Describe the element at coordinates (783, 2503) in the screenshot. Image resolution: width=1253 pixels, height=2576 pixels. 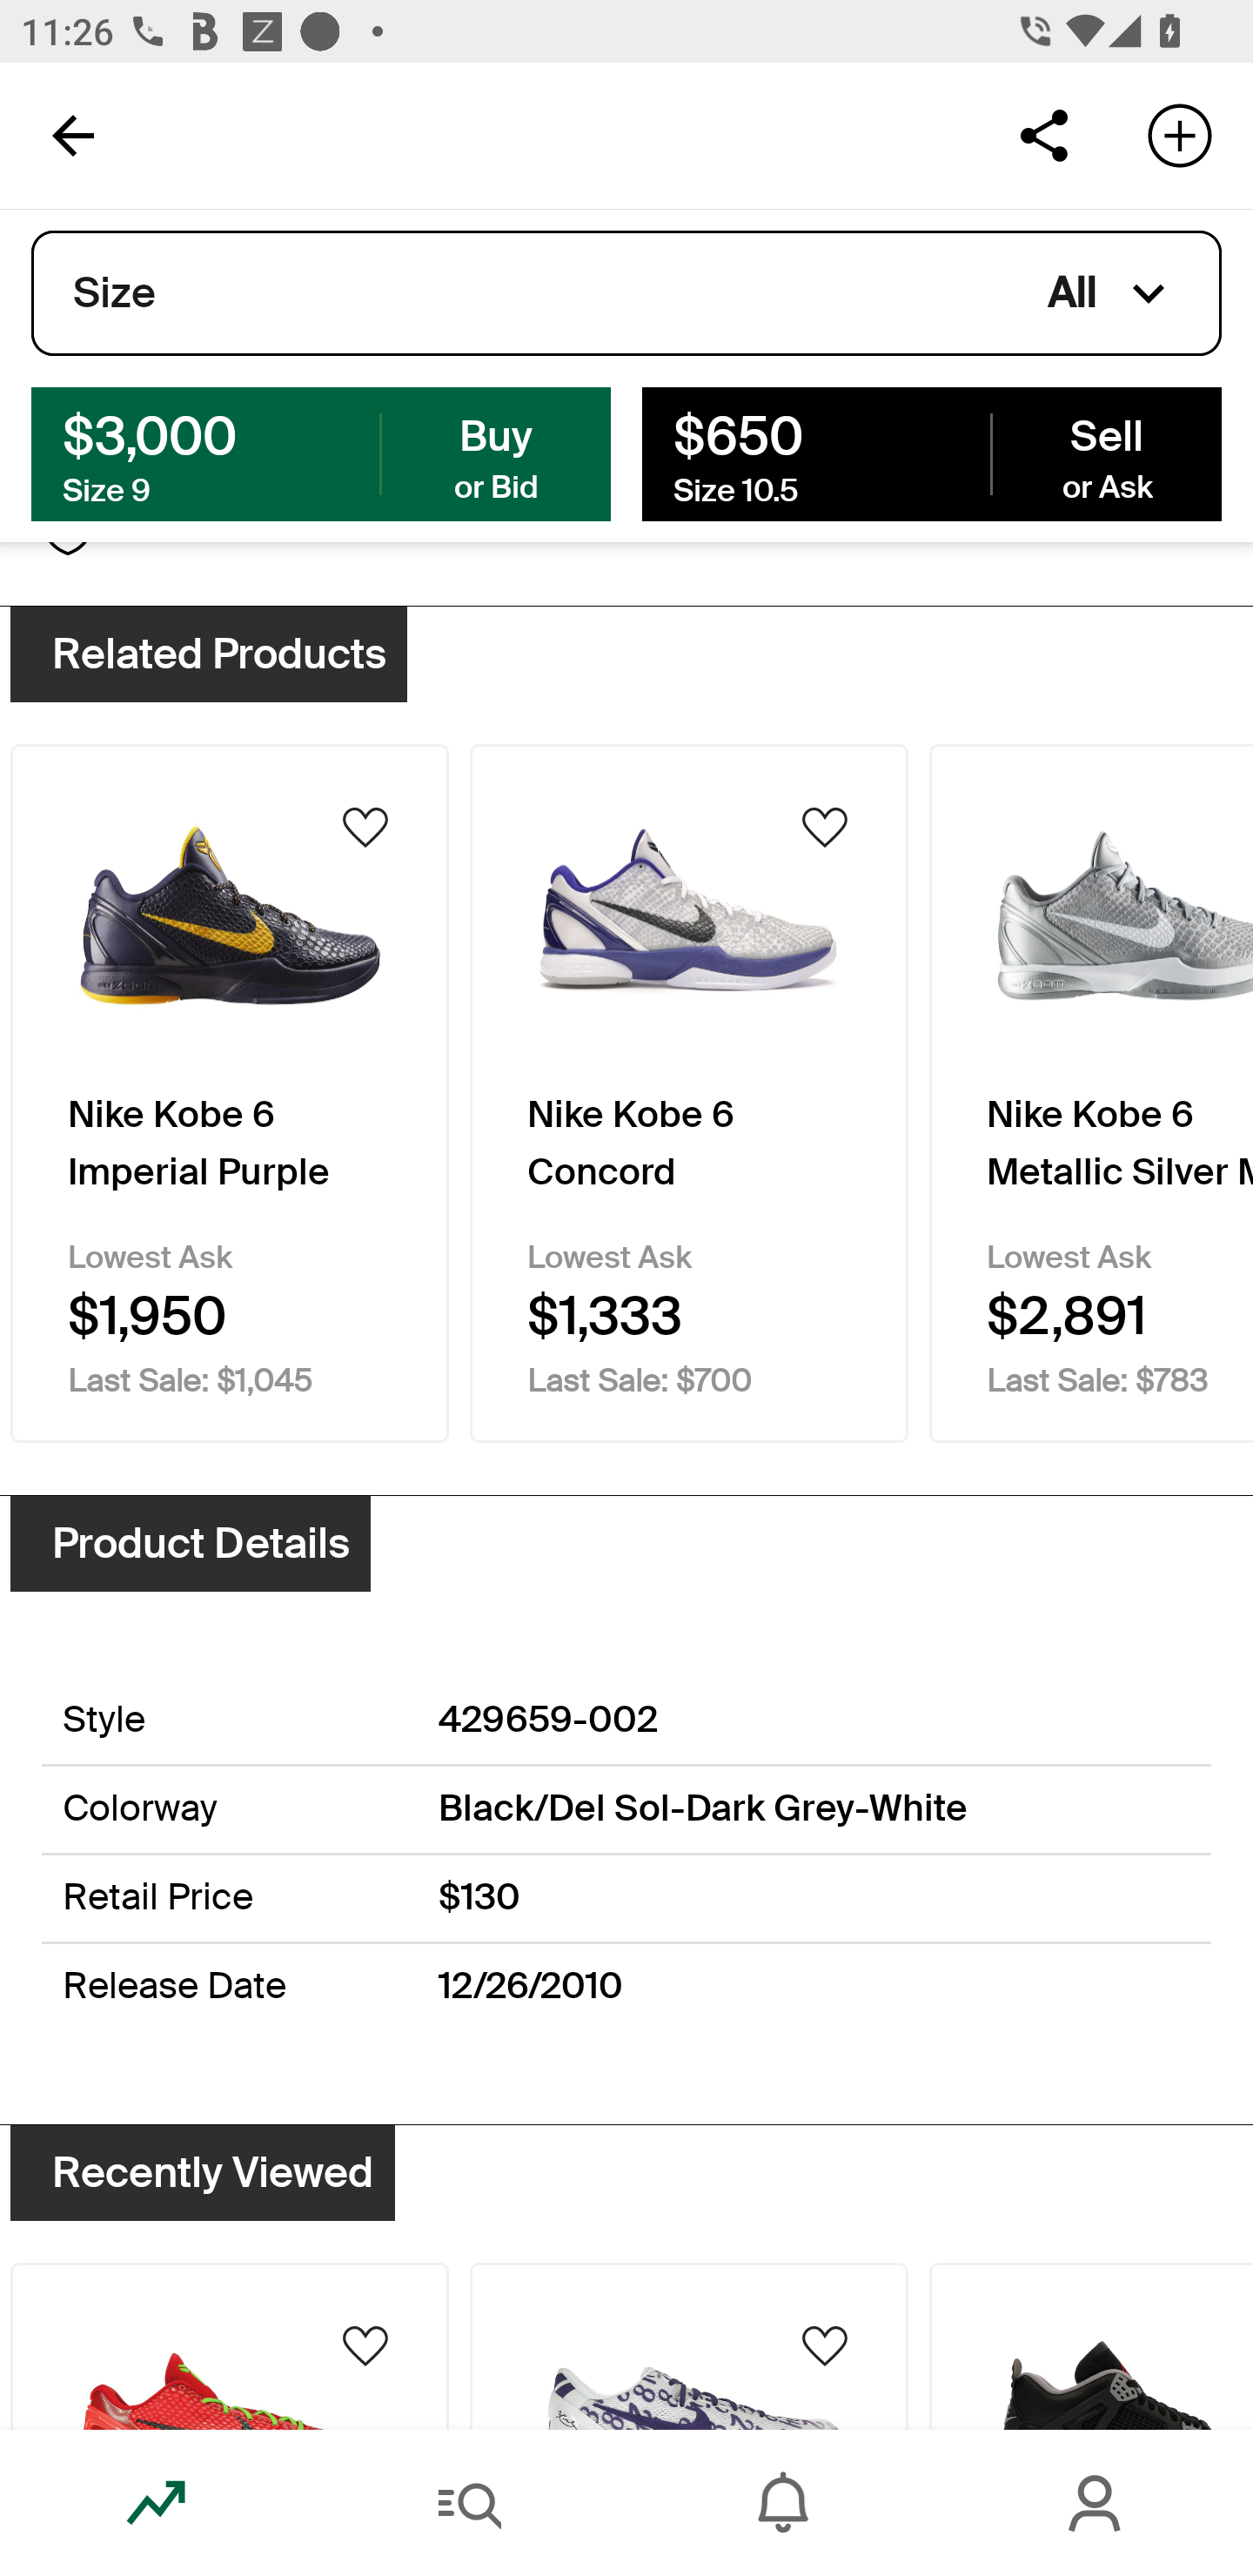
I see `Inbox` at that location.